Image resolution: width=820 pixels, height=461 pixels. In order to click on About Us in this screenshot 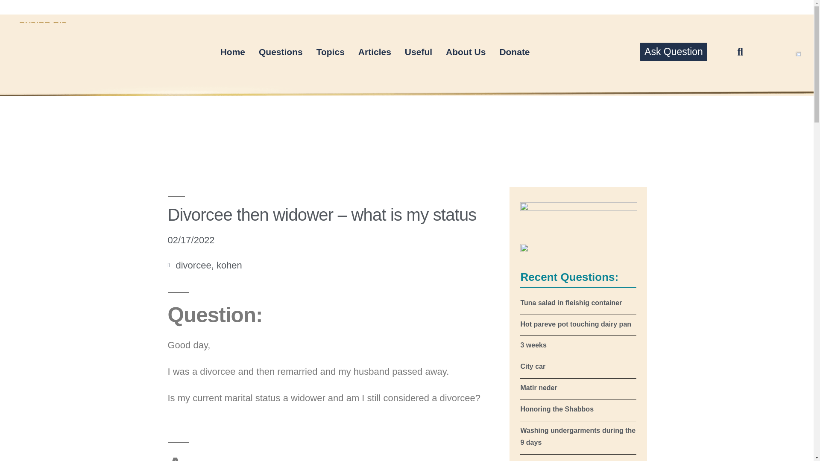, I will do `click(466, 52)`.